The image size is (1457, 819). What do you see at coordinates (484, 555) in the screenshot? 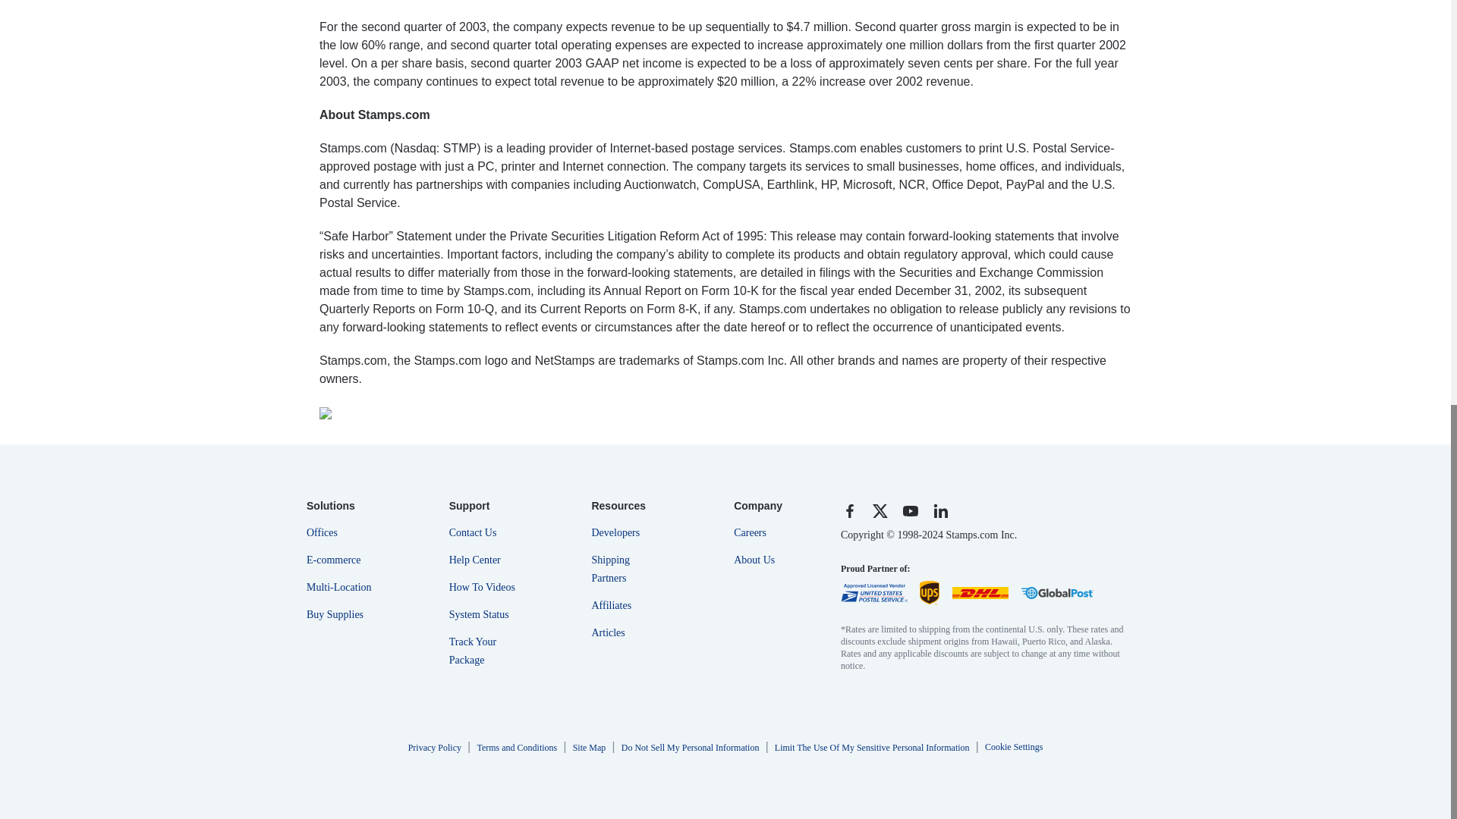
I see `Help Center` at bounding box center [484, 555].